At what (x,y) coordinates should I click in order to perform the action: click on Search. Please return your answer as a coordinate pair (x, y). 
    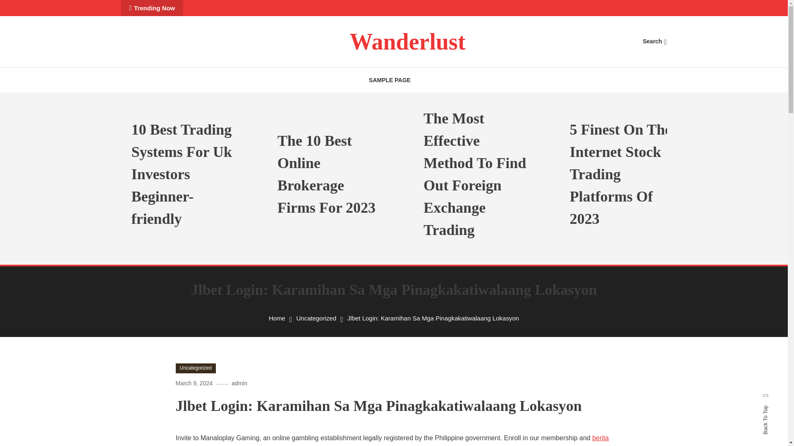
    Looking at the image, I should click on (419, 237).